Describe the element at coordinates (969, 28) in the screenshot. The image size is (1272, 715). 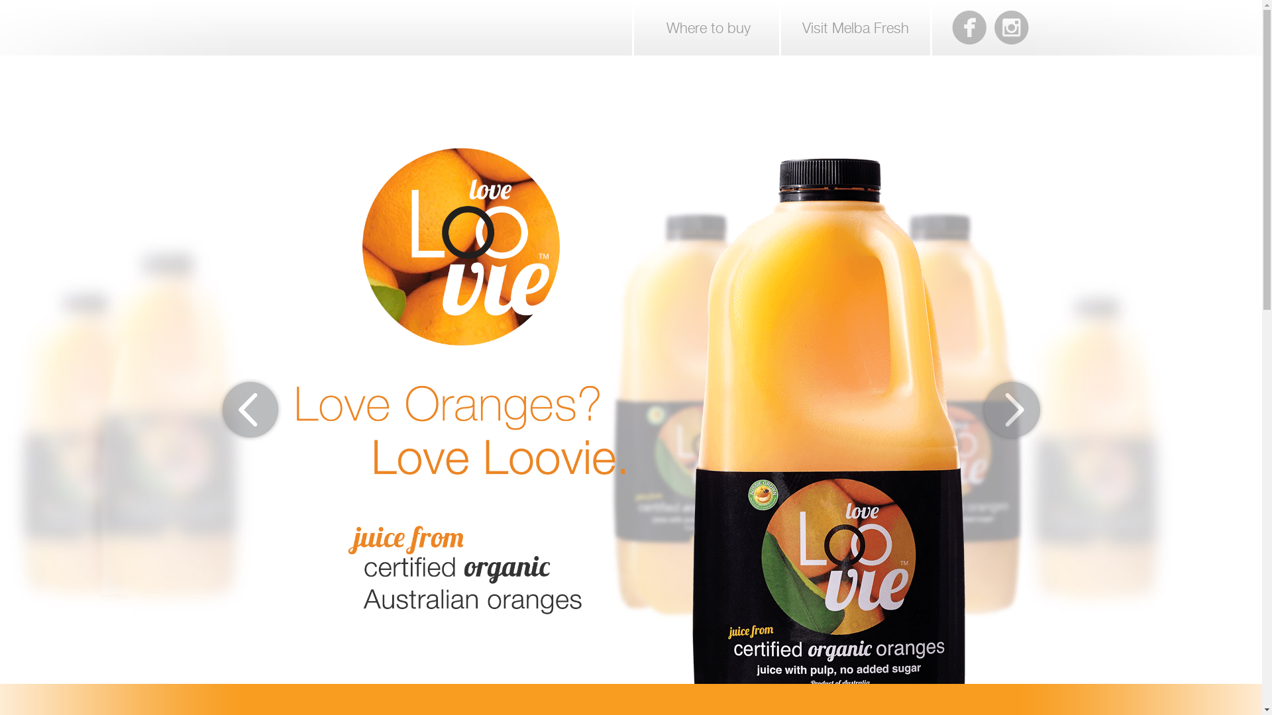
I see `Like us on Facebook` at that location.